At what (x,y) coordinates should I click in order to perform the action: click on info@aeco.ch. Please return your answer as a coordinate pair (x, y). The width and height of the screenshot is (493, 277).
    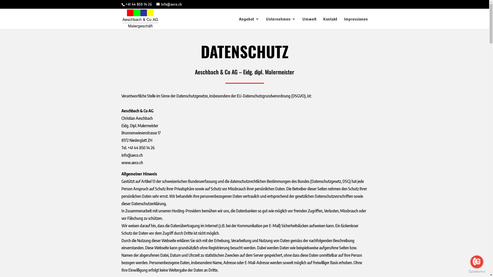
    Looking at the image, I should click on (132, 155).